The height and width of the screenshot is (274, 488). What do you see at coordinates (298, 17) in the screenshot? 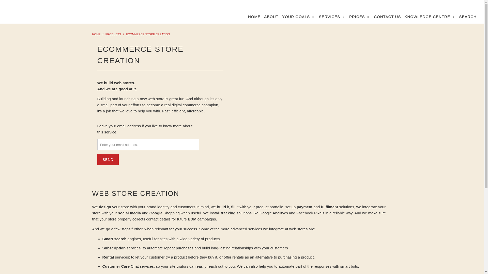
I see `YOUR GOALS` at bounding box center [298, 17].